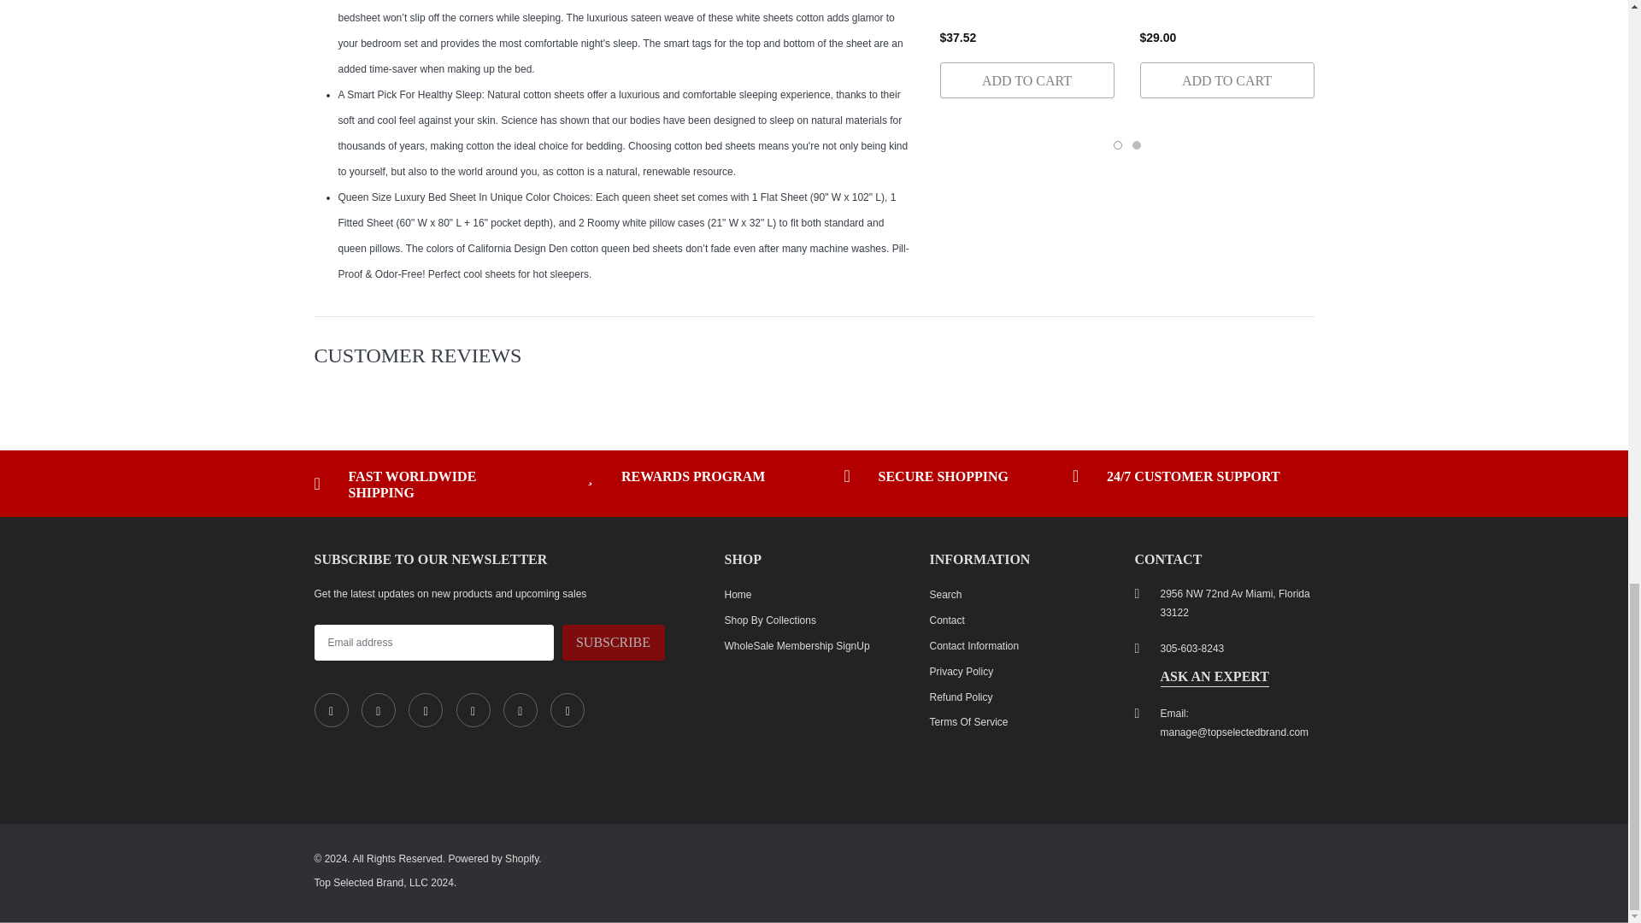 The width and height of the screenshot is (1641, 923). I want to click on Instagram, so click(426, 710).